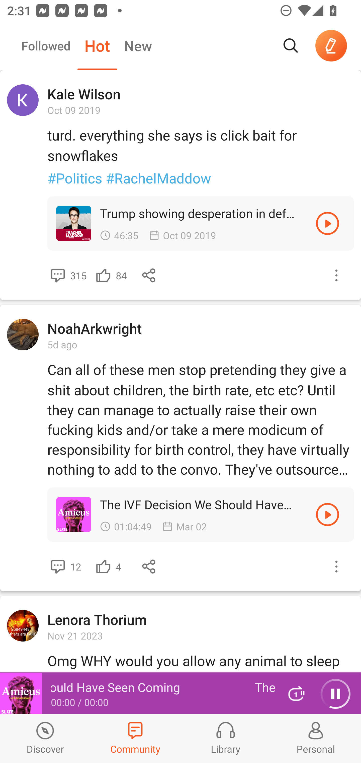  I want to click on , so click(149, 566).